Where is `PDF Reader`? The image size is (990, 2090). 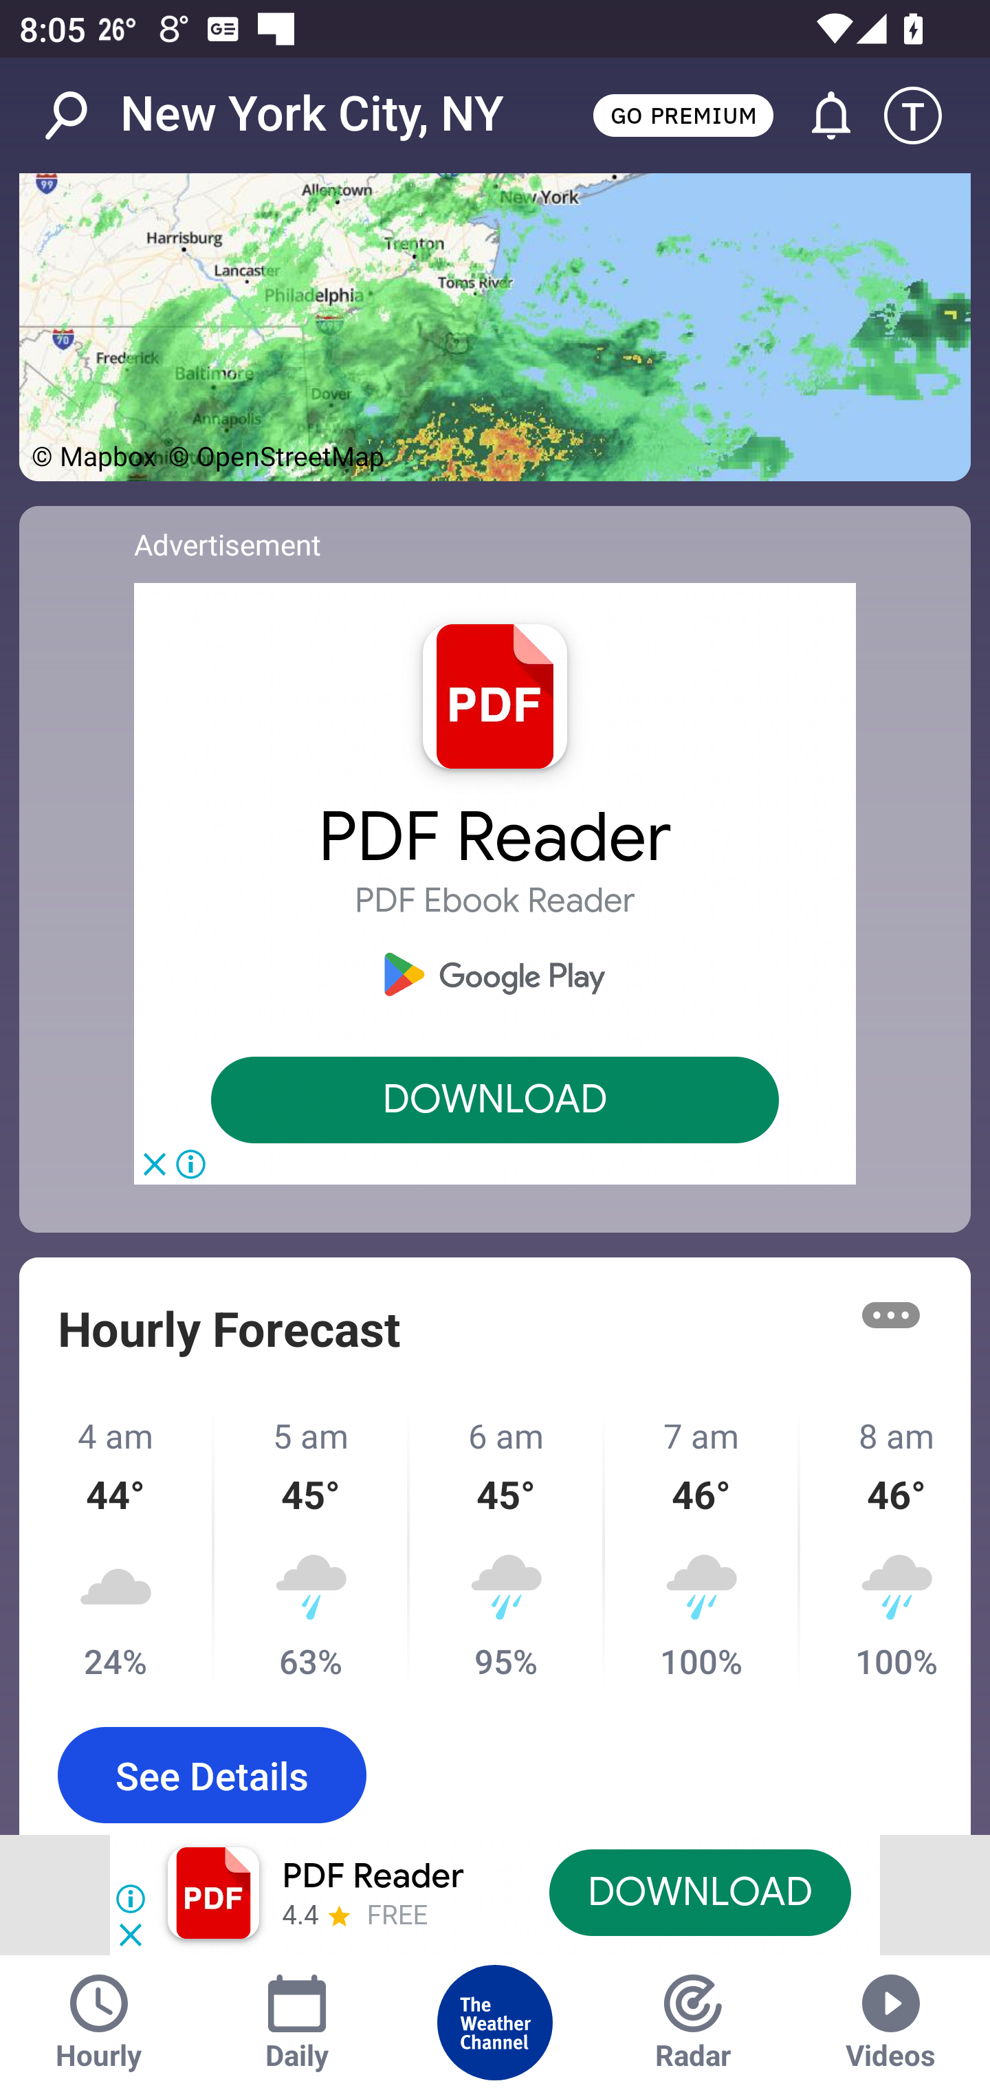 PDF Reader is located at coordinates (373, 1877).